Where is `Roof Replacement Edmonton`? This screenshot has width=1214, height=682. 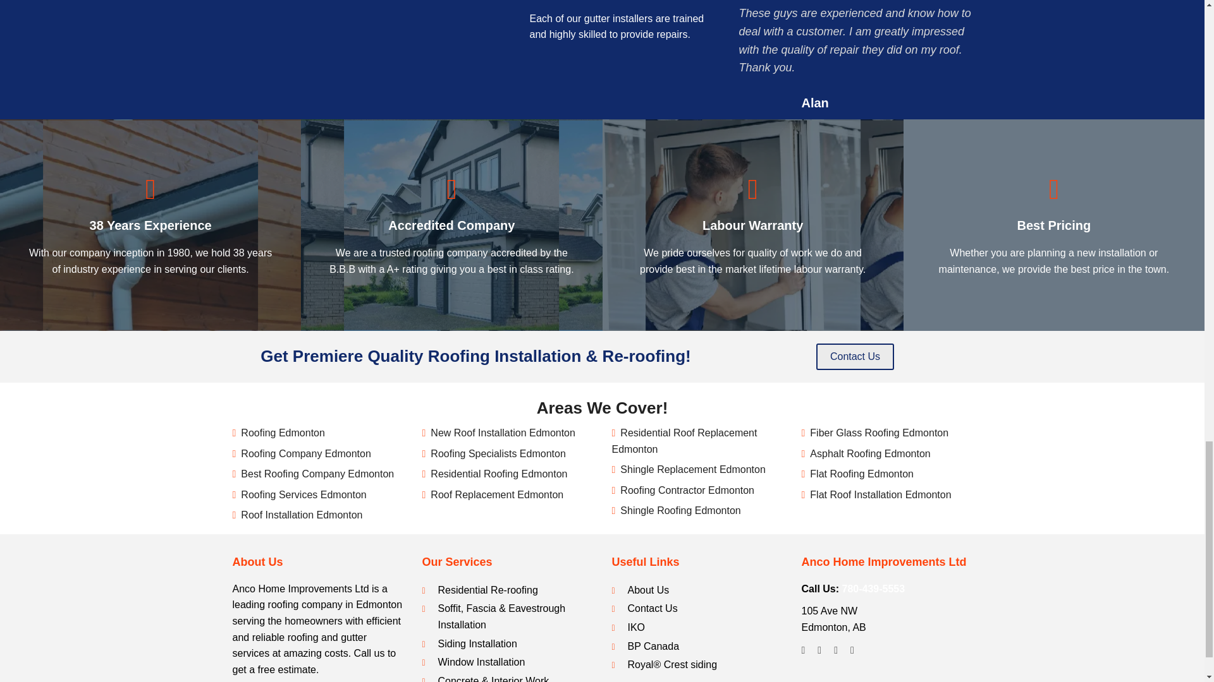 Roof Replacement Edmonton is located at coordinates (497, 494).